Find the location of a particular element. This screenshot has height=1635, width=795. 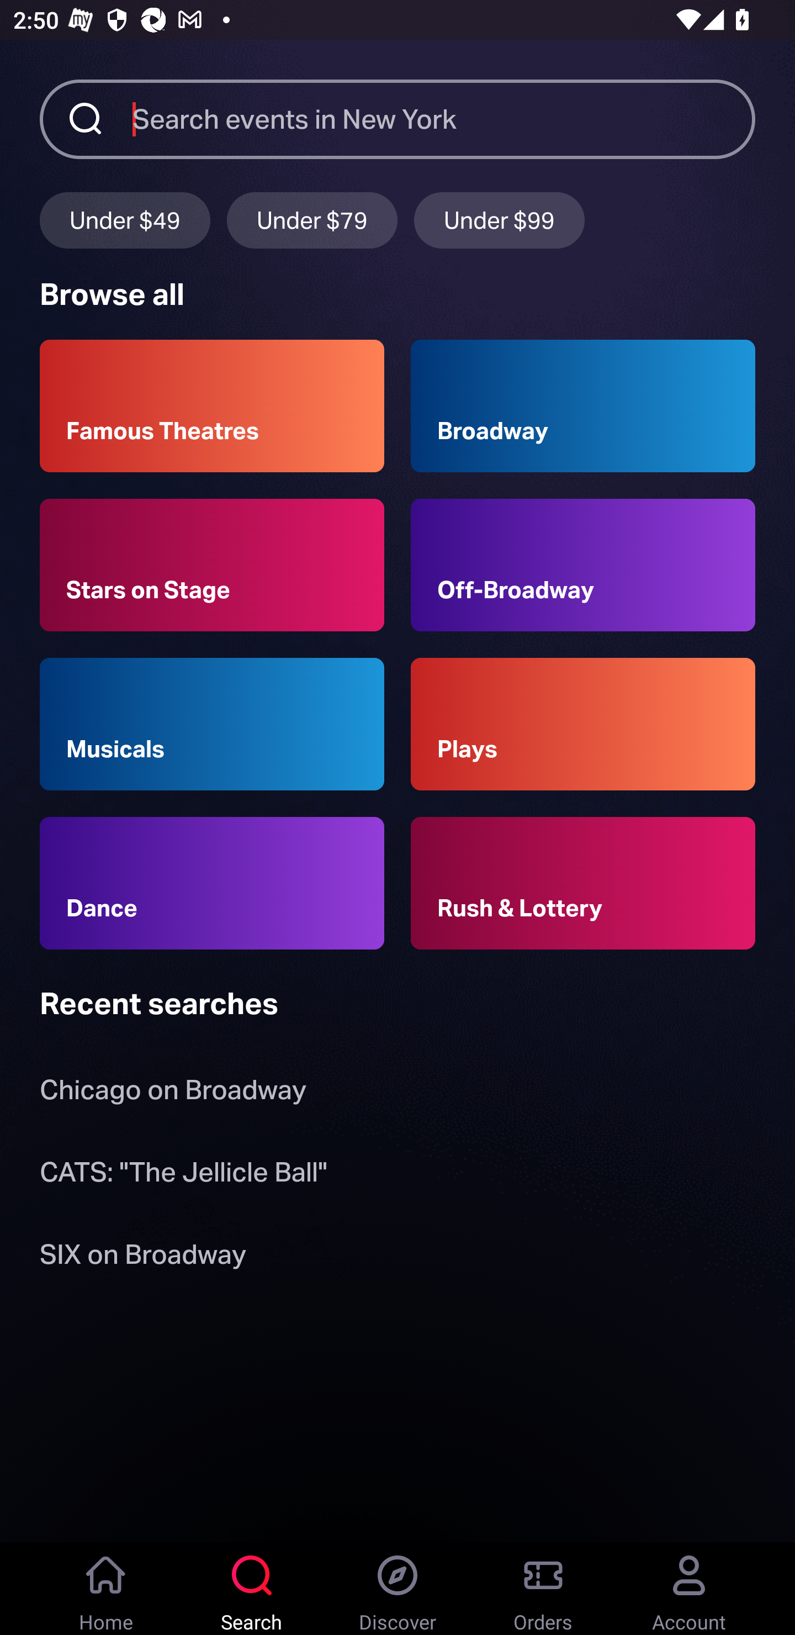

Rush & Lottery is located at coordinates (583, 884).